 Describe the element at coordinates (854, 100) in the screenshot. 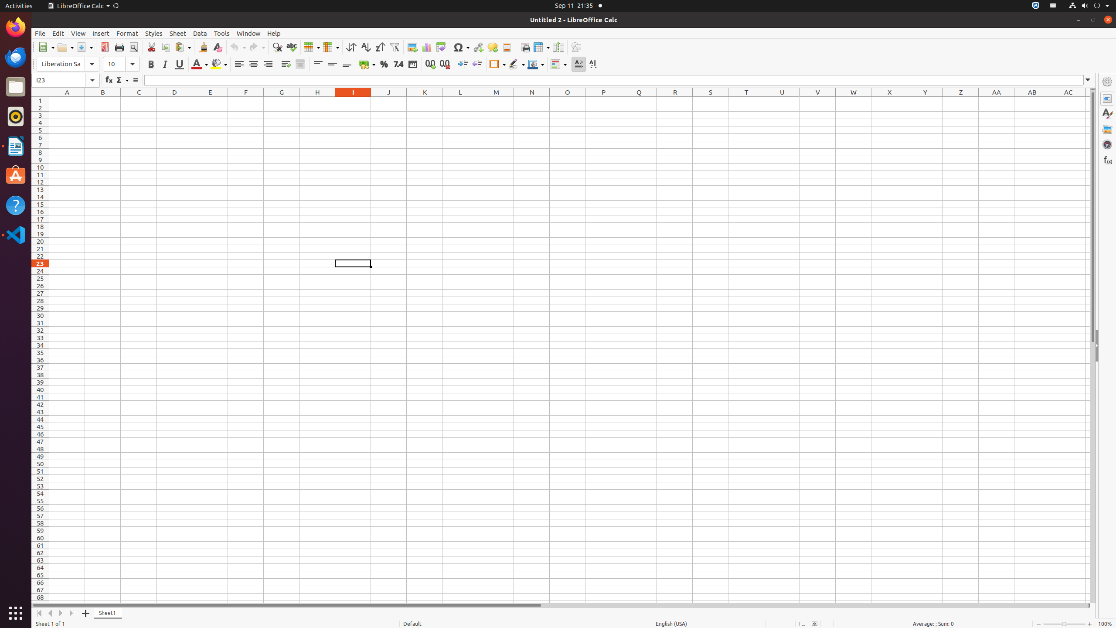

I see `W1` at that location.